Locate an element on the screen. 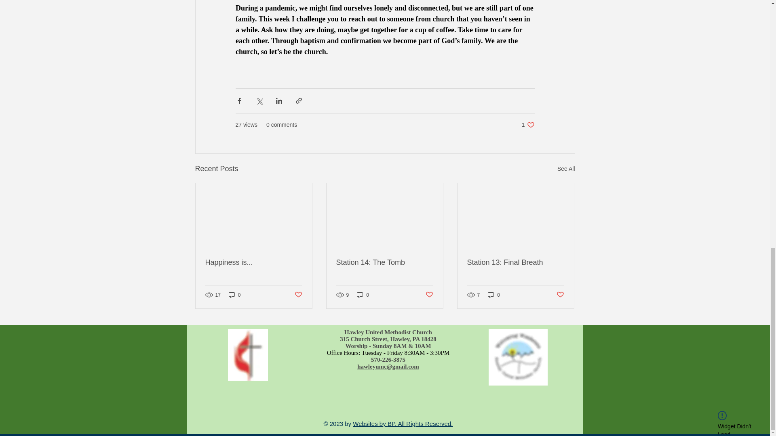 The image size is (776, 436). Post not marked as liked is located at coordinates (254, 262).